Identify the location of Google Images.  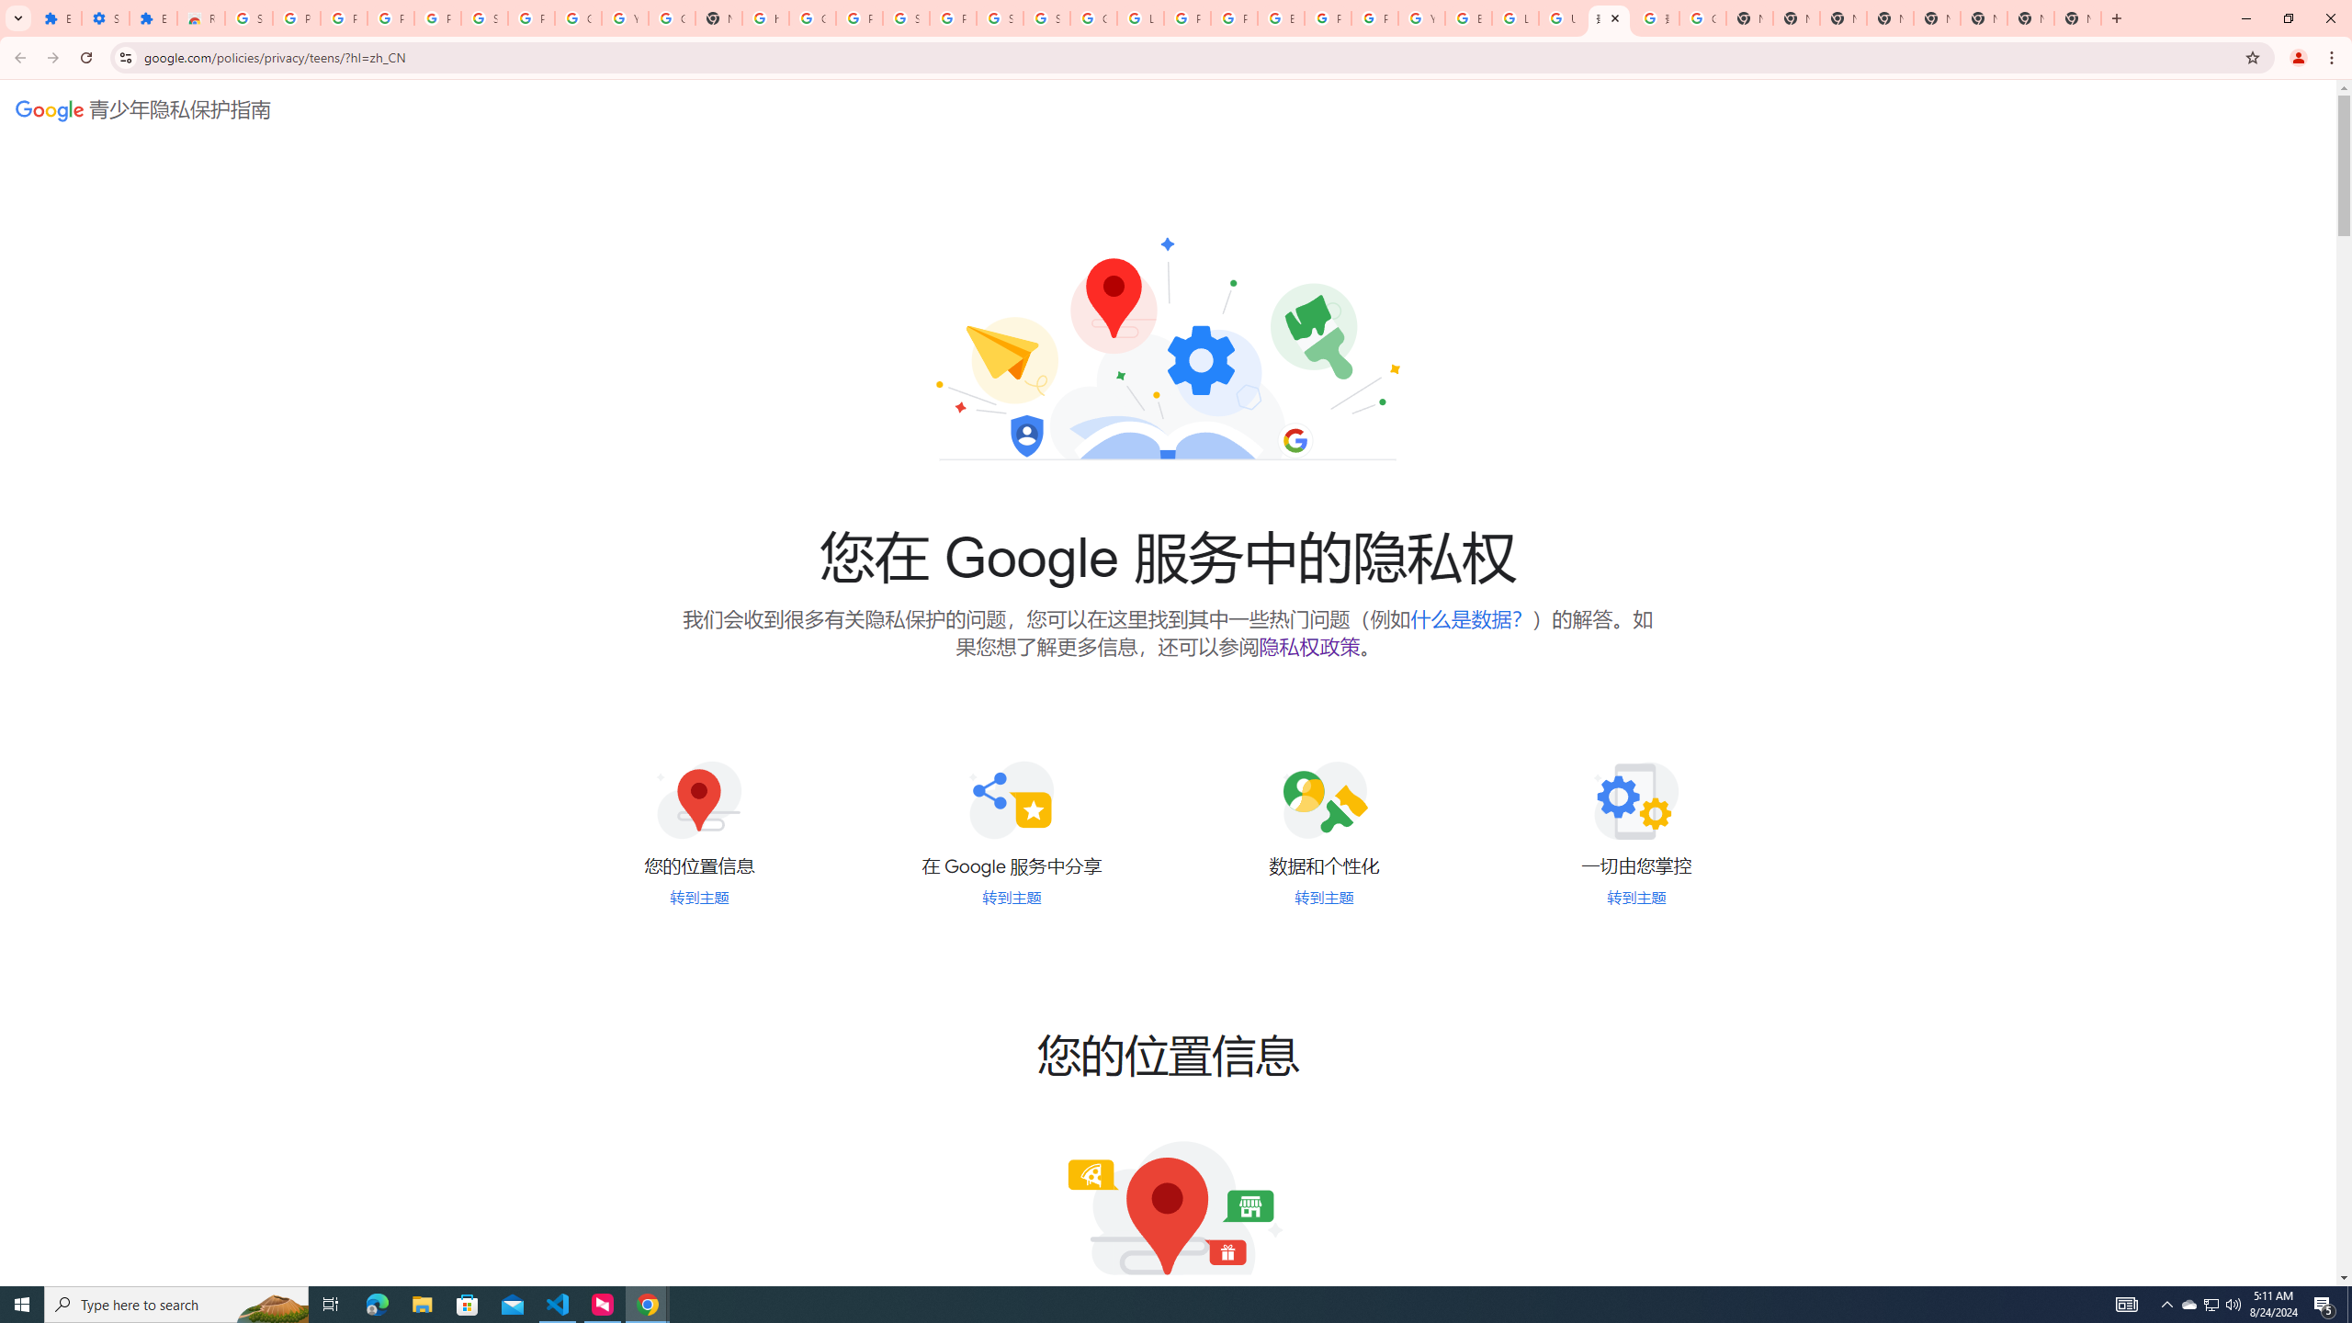
(1703, 18).